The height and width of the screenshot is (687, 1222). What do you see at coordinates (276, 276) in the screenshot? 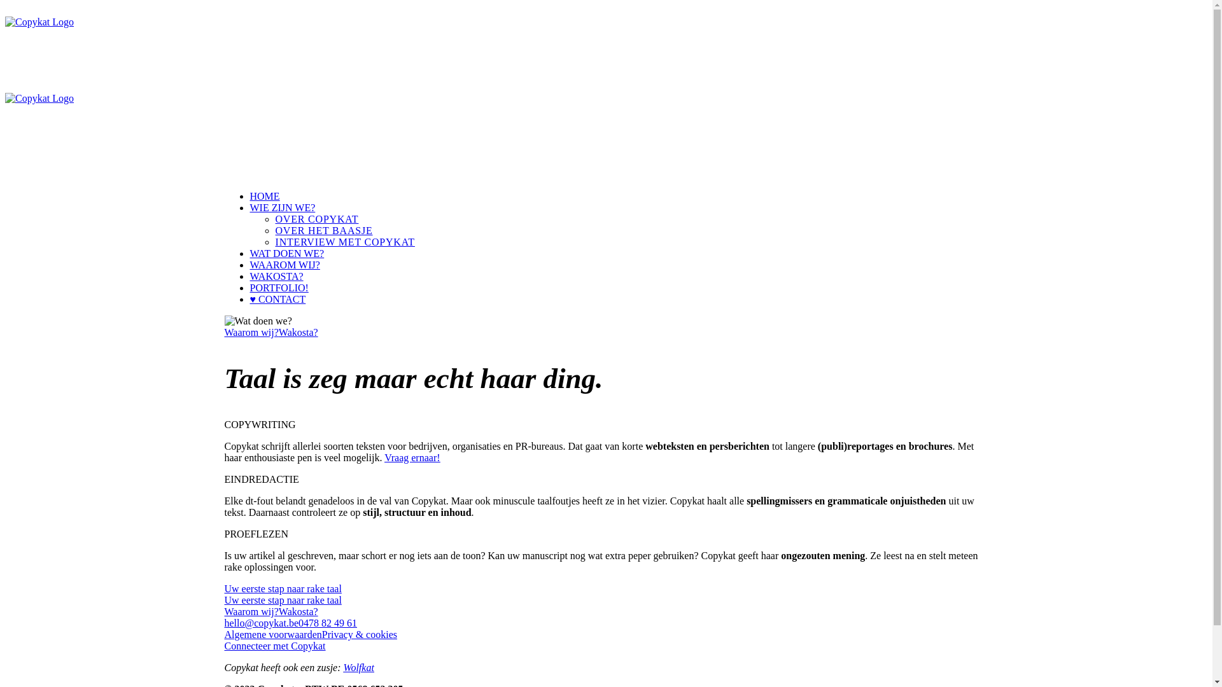
I see `WAKOSTA?` at bounding box center [276, 276].